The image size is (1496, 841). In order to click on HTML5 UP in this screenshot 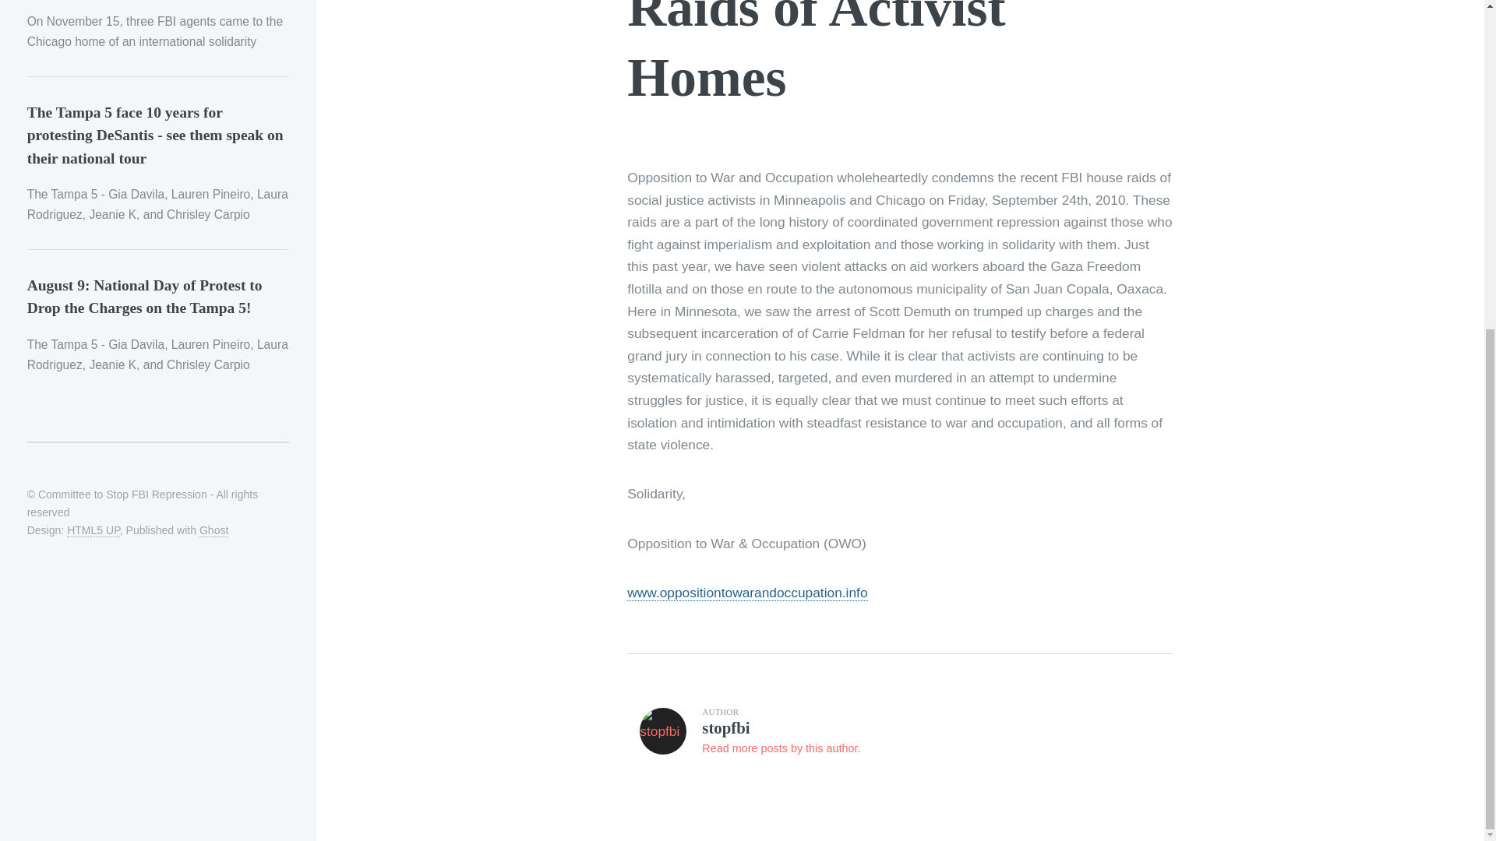, I will do `click(93, 530)`.